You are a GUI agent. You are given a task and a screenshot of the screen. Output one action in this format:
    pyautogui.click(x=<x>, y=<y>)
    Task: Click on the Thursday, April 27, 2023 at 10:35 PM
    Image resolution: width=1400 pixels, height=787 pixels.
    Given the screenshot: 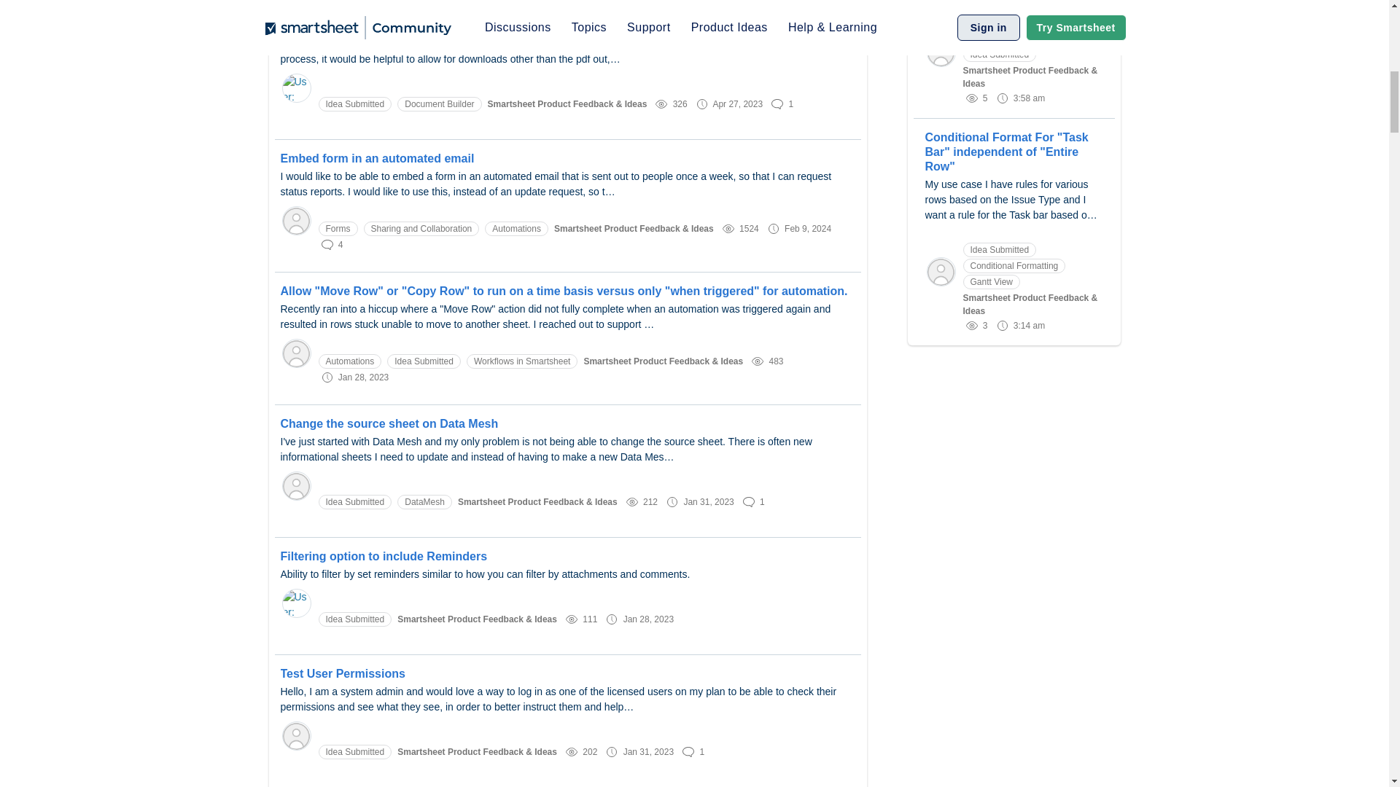 What is the action you would take?
    pyautogui.click(x=738, y=104)
    